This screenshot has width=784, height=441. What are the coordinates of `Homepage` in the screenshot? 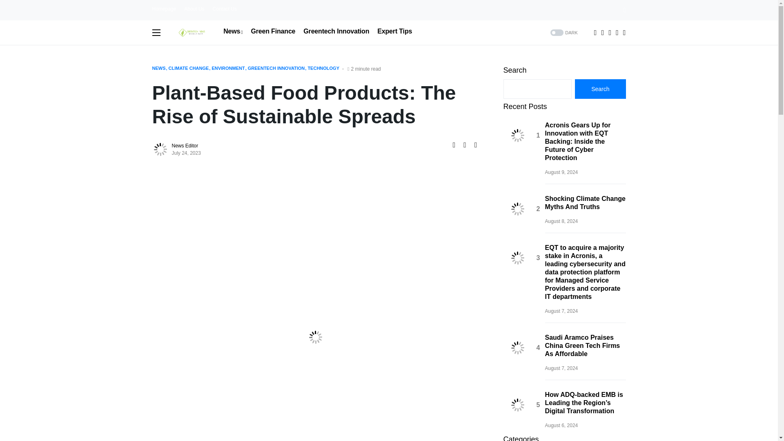 It's located at (164, 9).